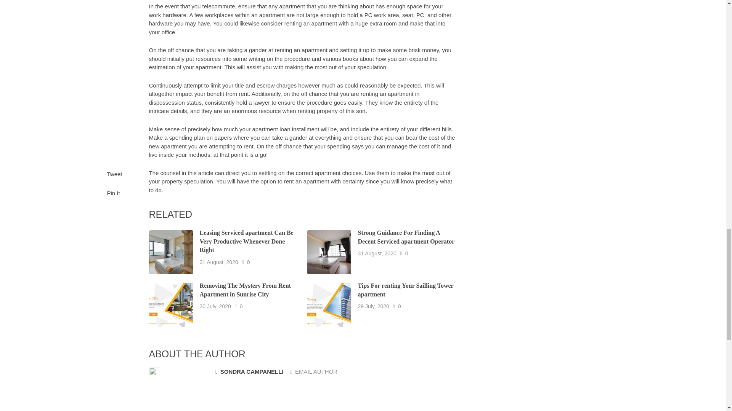 This screenshot has height=411, width=732. I want to click on SONDRA CAMPANELLI, so click(249, 372).